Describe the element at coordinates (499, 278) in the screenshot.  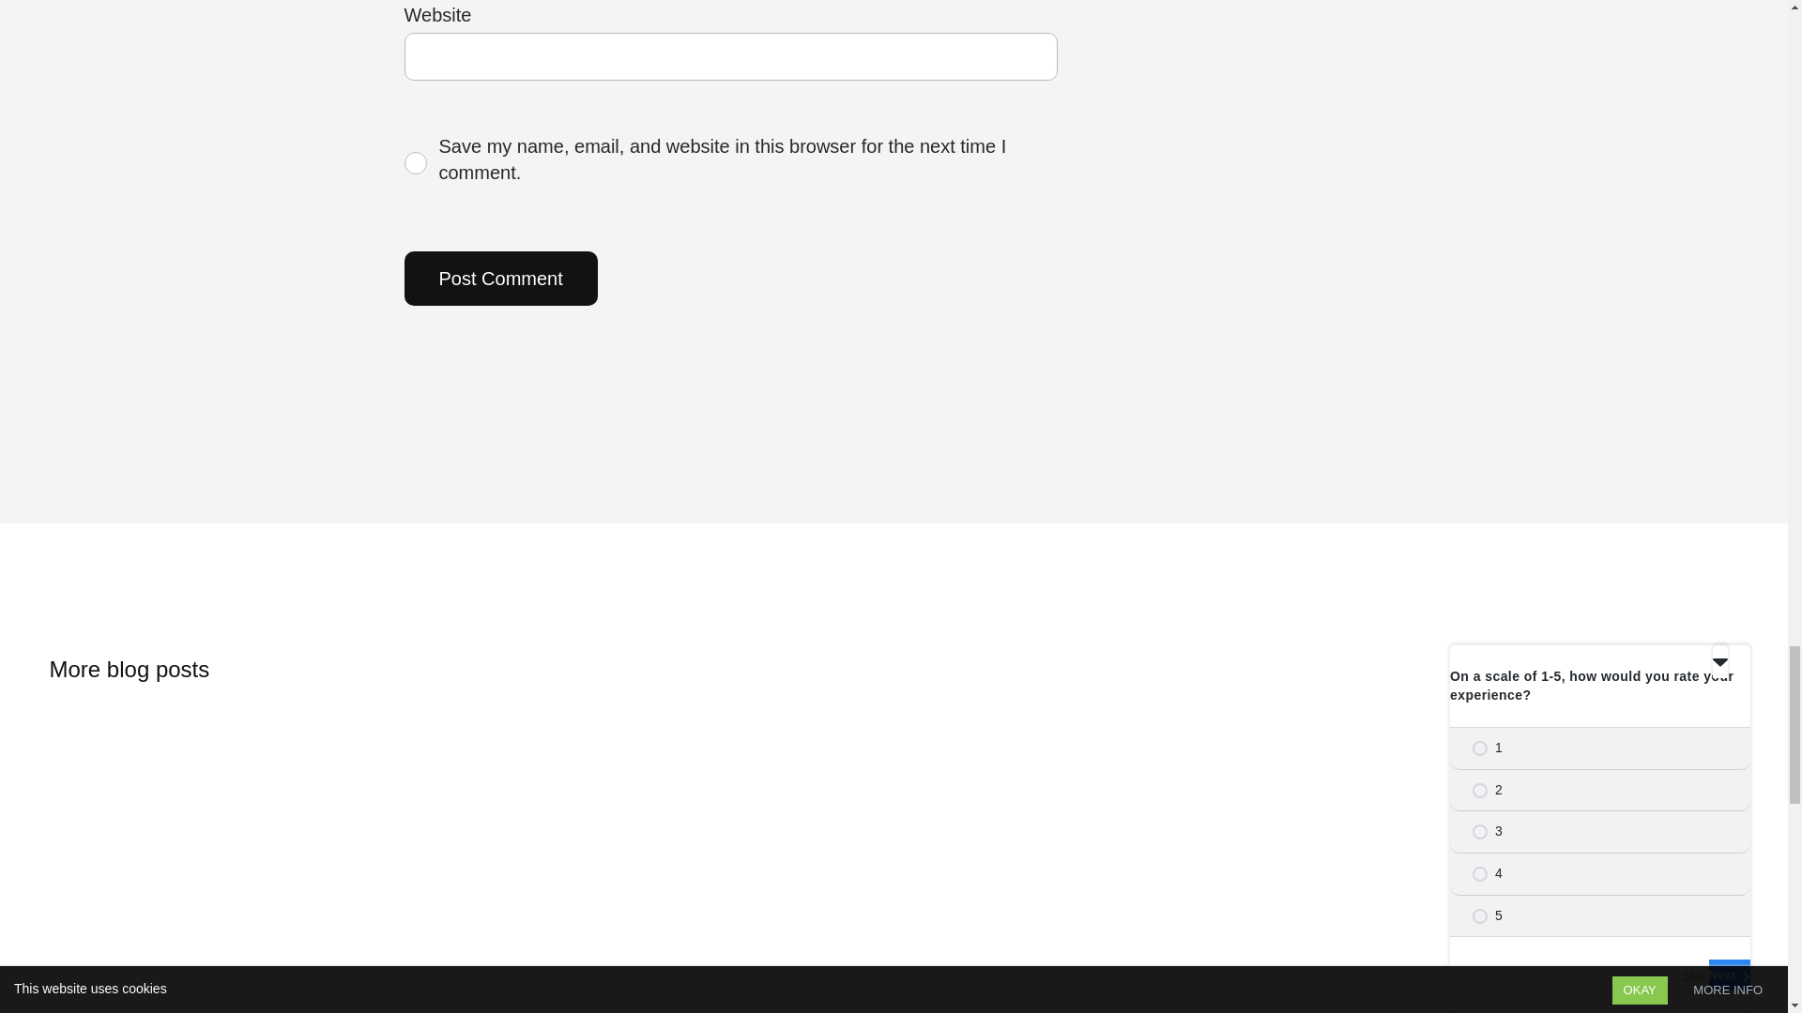
I see `Post Comment` at that location.